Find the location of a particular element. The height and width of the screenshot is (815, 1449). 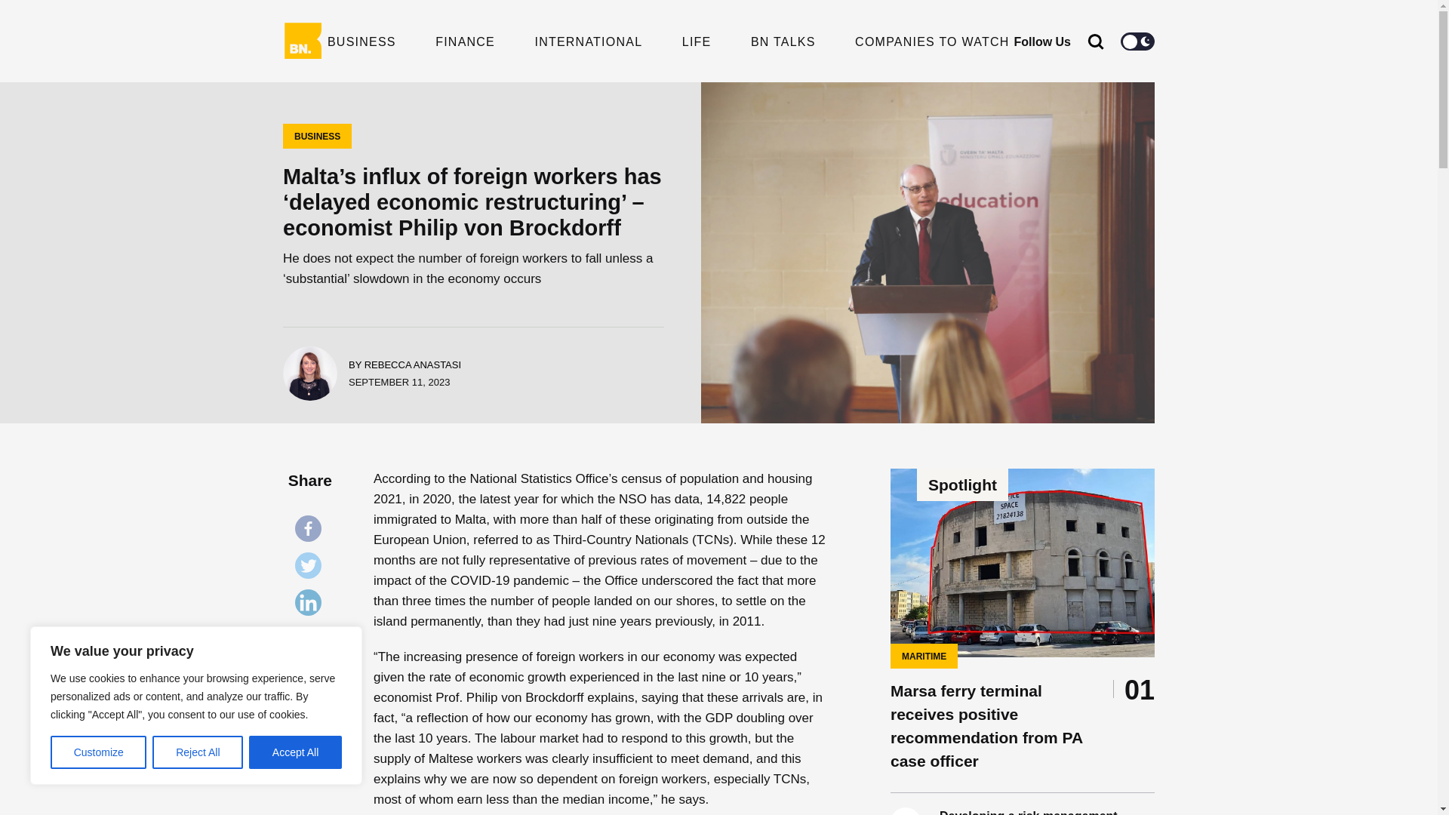

Customize is located at coordinates (98, 752).